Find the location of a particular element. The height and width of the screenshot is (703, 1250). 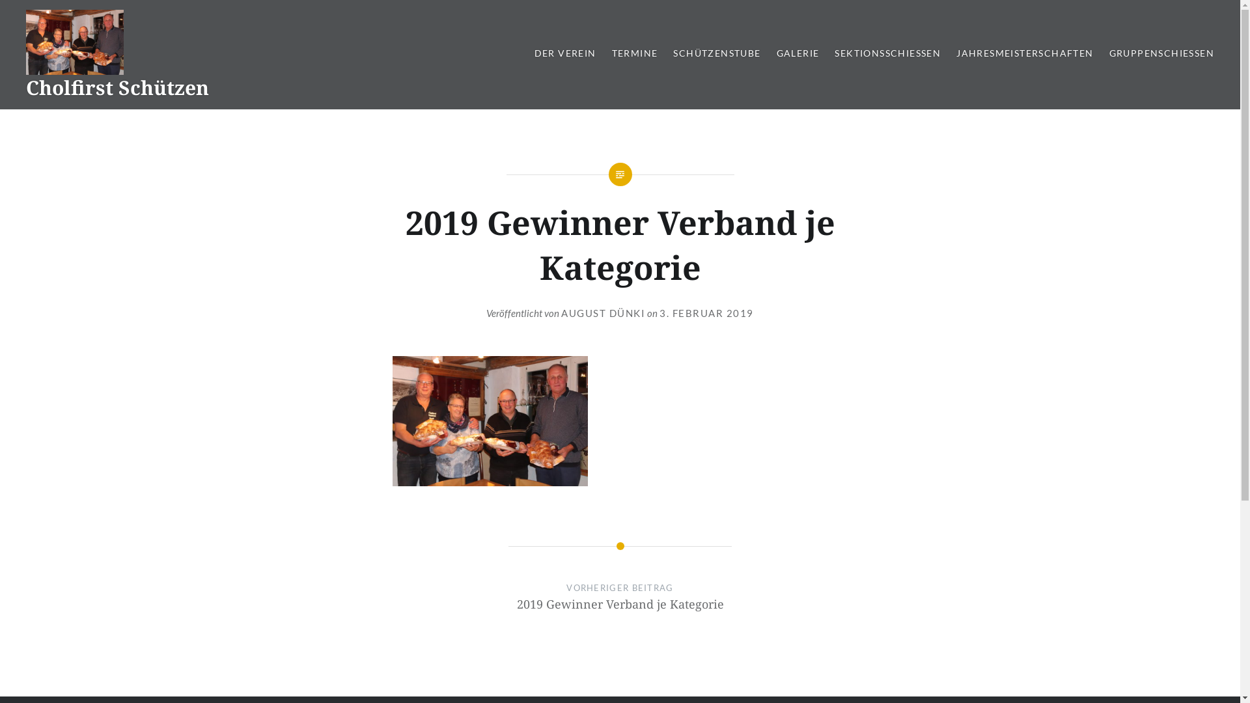

TERMINE is located at coordinates (635, 53).